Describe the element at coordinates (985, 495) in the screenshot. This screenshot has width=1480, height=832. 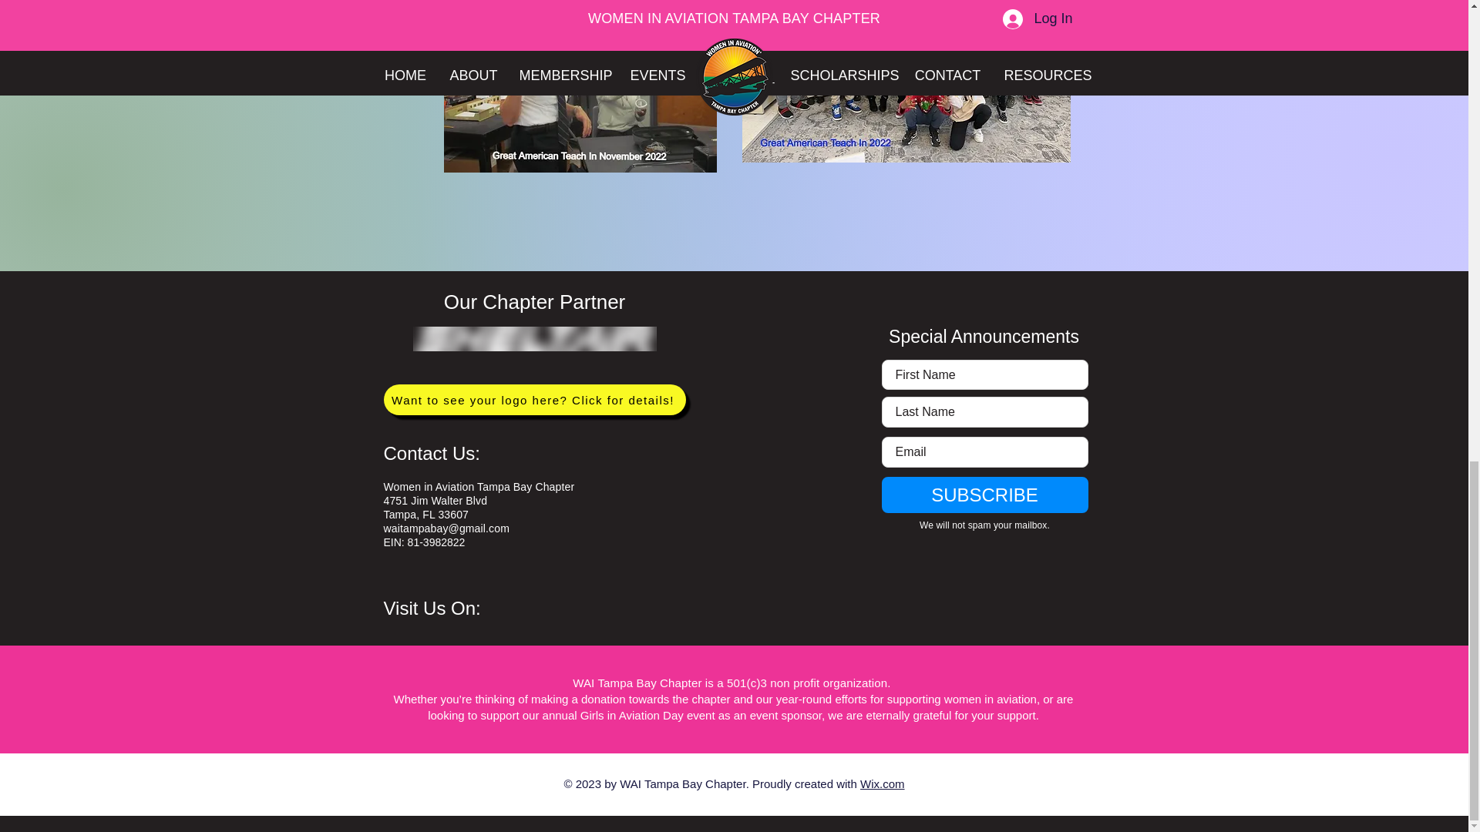
I see `SUBSCRIBE` at that location.